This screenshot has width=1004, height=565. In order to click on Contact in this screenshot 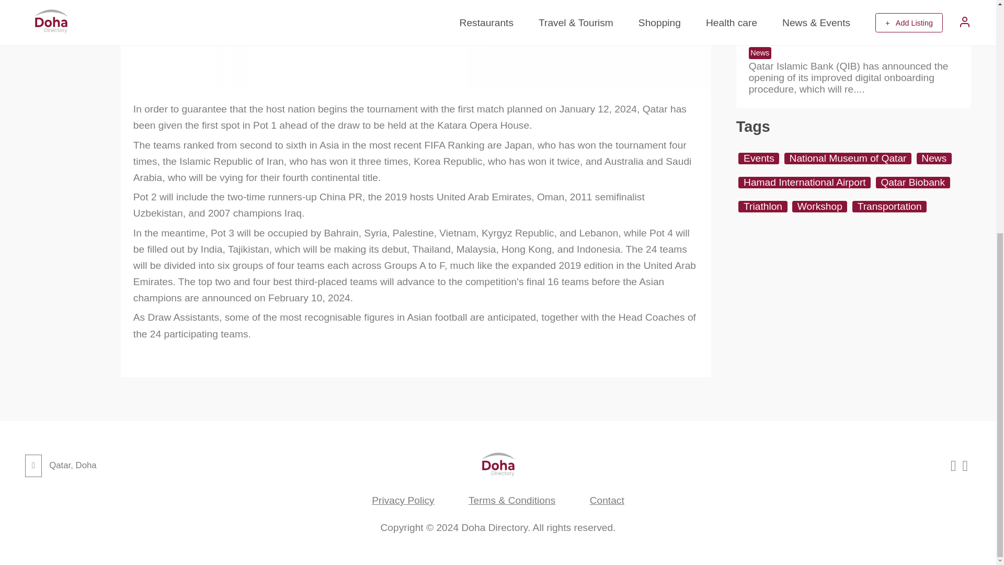, I will do `click(607, 500)`.